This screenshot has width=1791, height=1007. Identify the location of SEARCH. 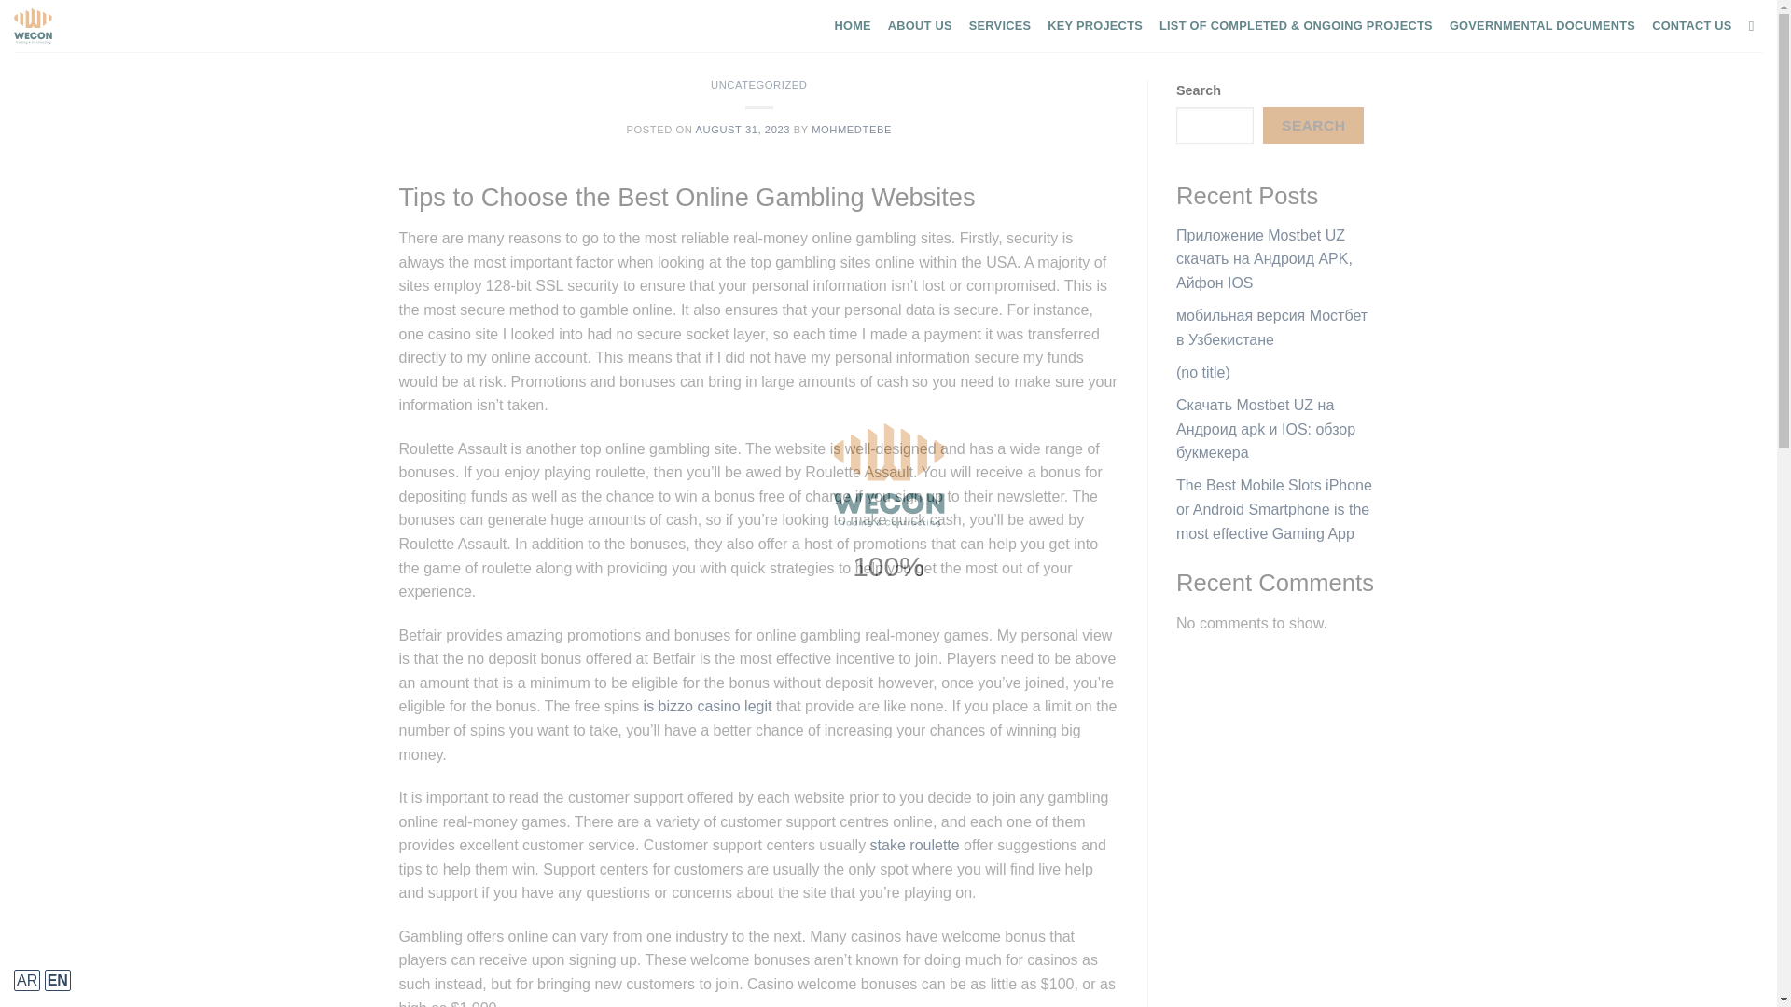
(1312, 125).